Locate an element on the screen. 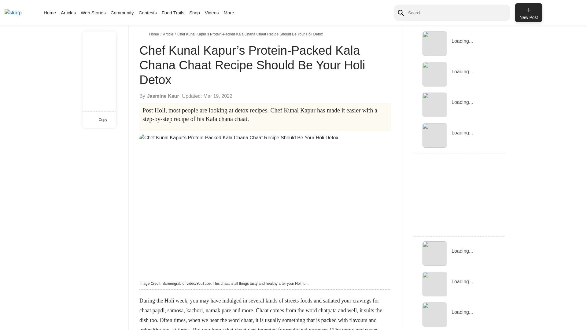 The width and height of the screenshot is (587, 330). Home is located at coordinates (155, 34).